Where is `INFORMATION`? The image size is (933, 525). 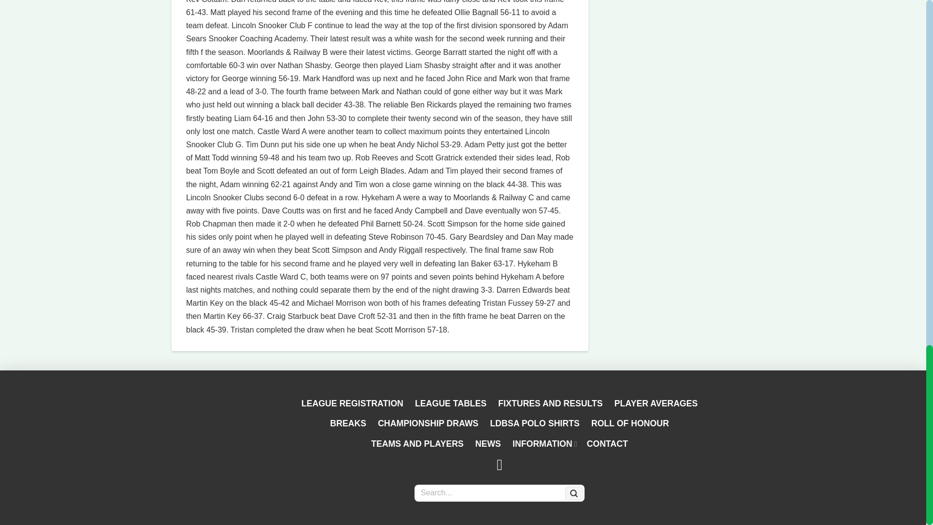 INFORMATION is located at coordinates (544, 444).